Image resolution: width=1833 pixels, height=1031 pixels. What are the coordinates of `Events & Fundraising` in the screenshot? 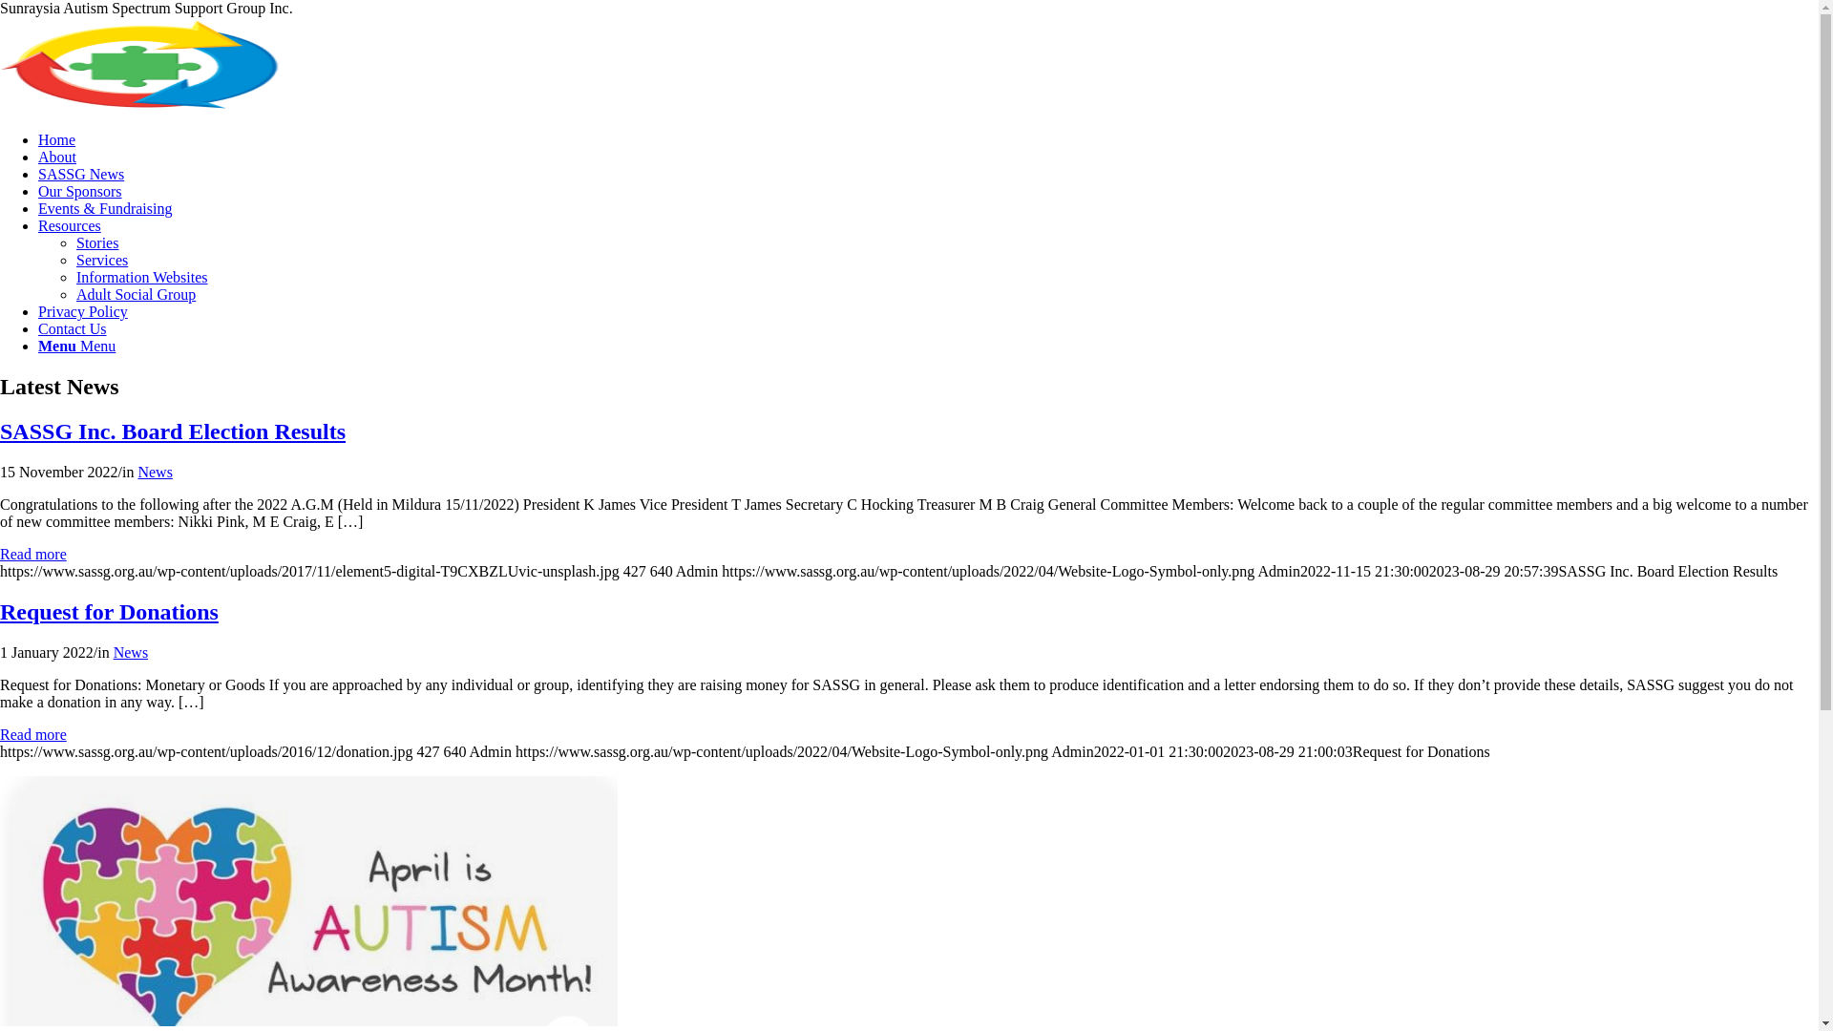 It's located at (105, 208).